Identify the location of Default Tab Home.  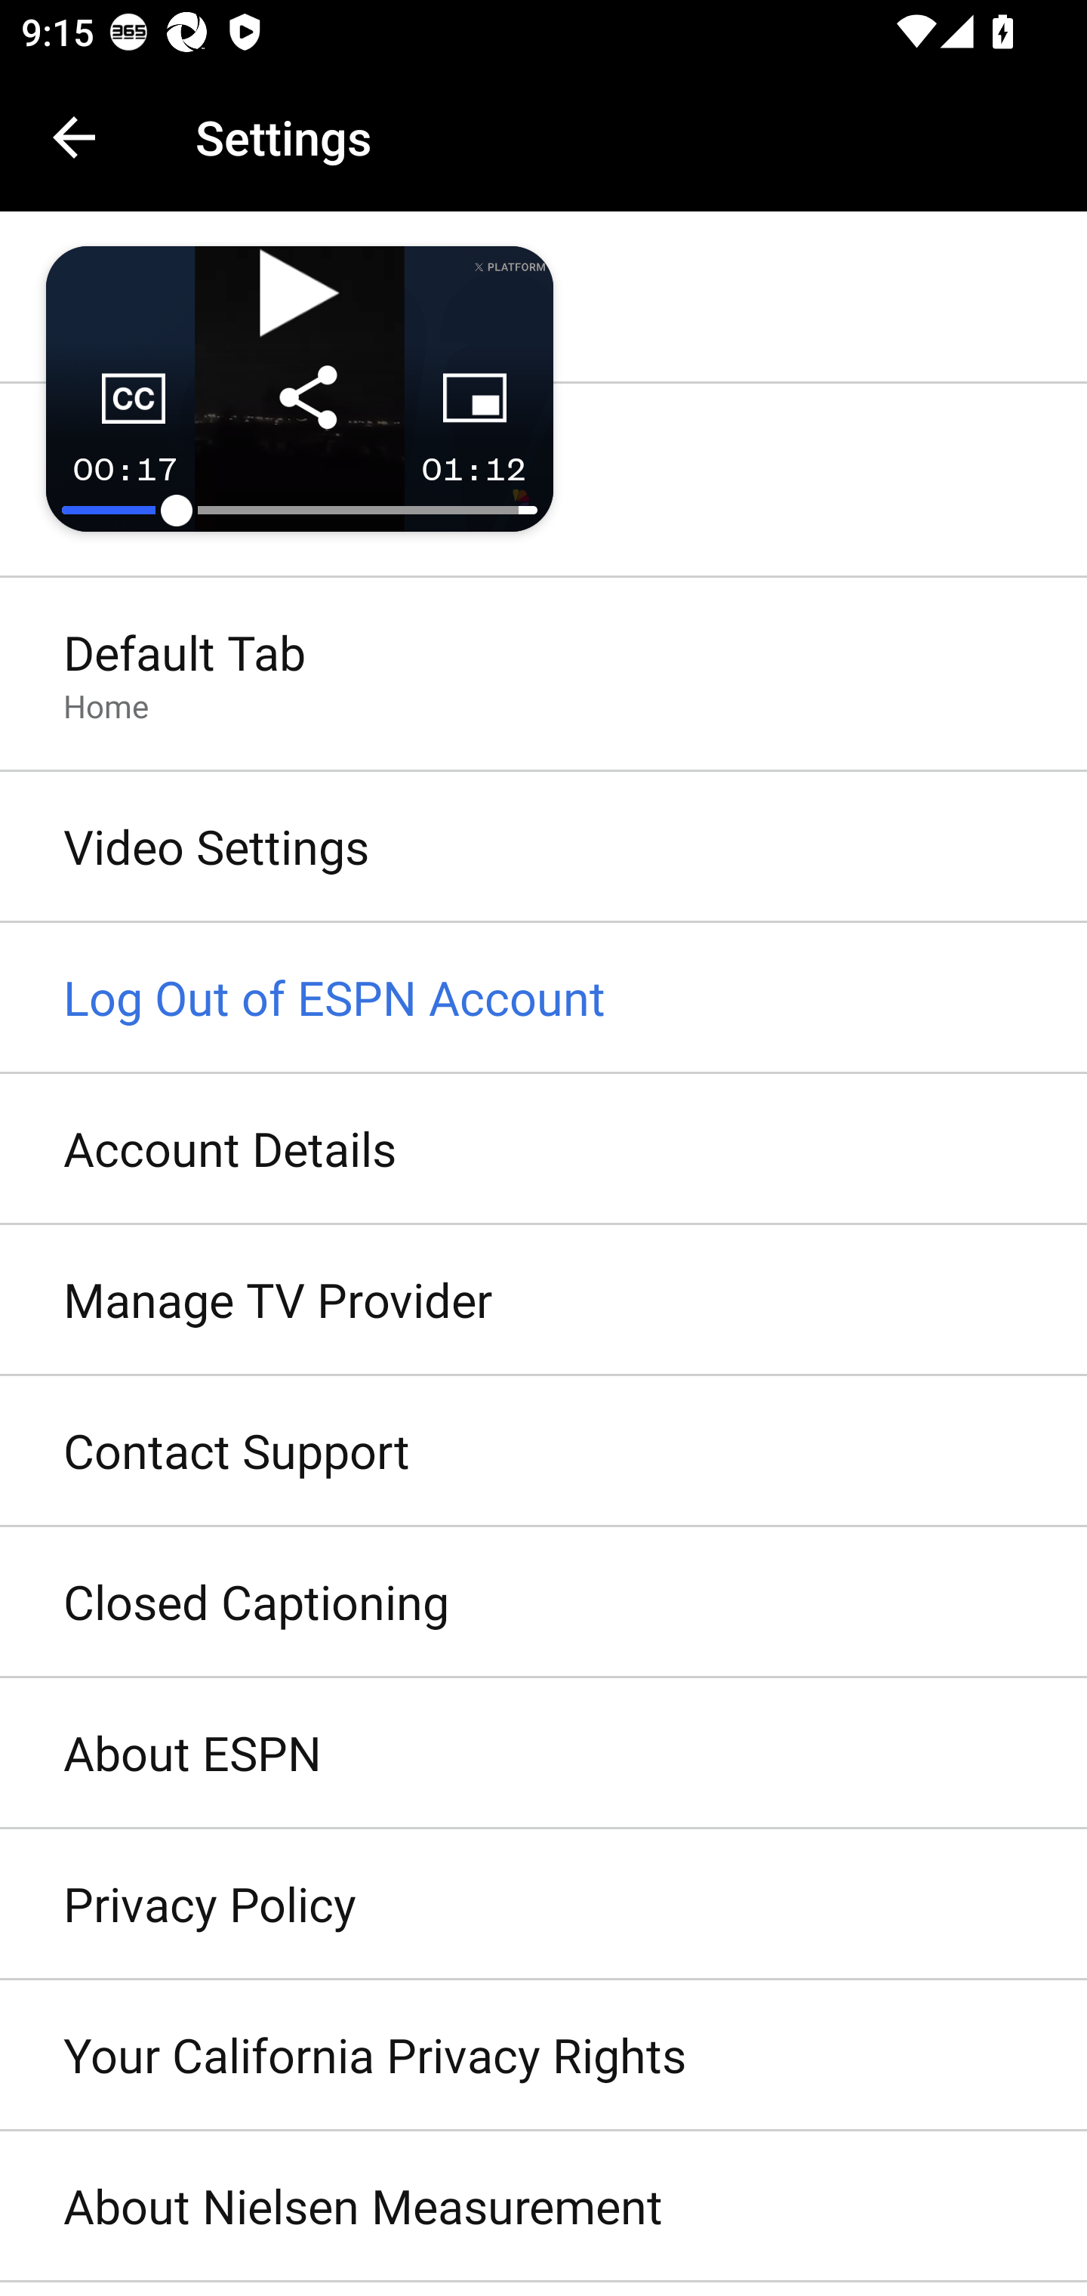
(543, 676).